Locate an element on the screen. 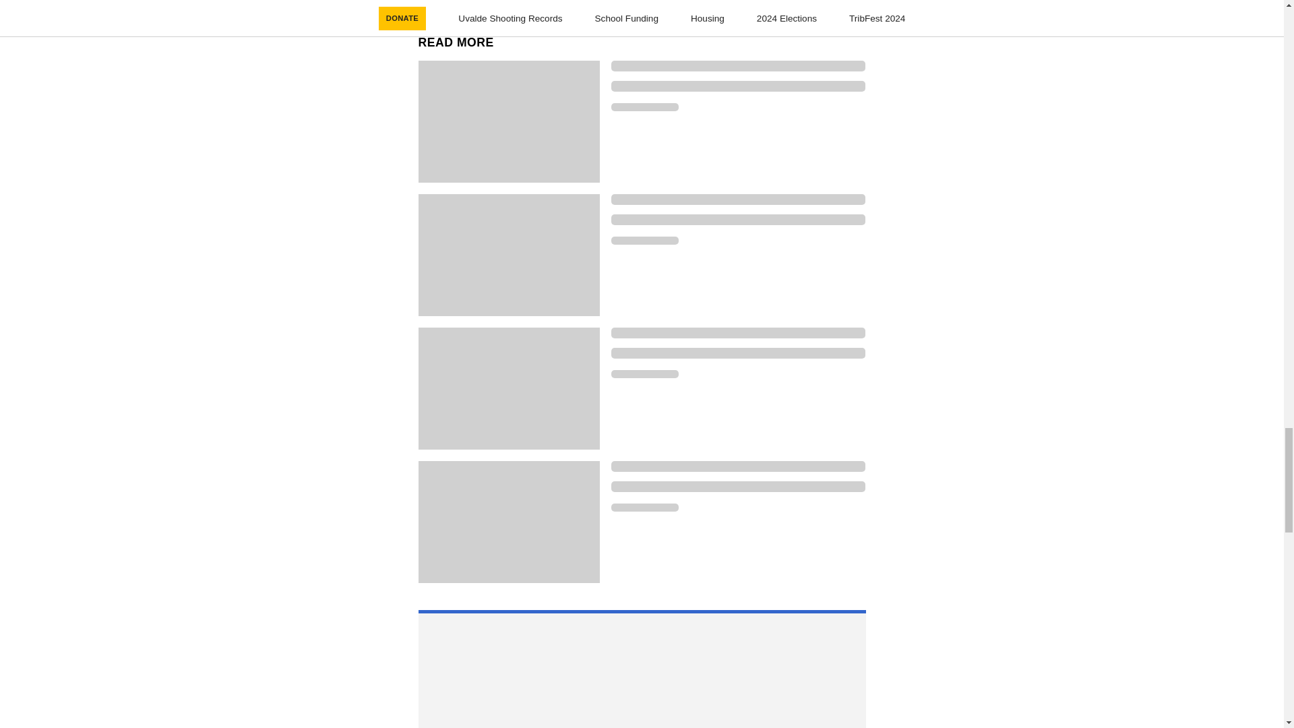 Image resolution: width=1294 pixels, height=728 pixels. Loading indicator is located at coordinates (738, 200).